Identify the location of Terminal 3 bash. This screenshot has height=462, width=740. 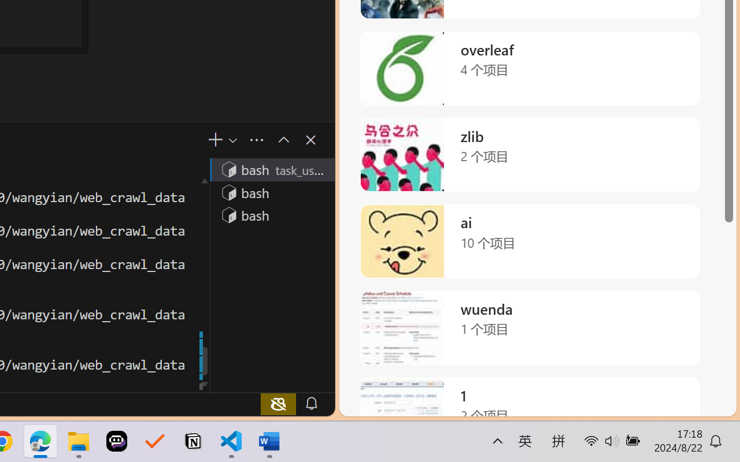
(272, 215).